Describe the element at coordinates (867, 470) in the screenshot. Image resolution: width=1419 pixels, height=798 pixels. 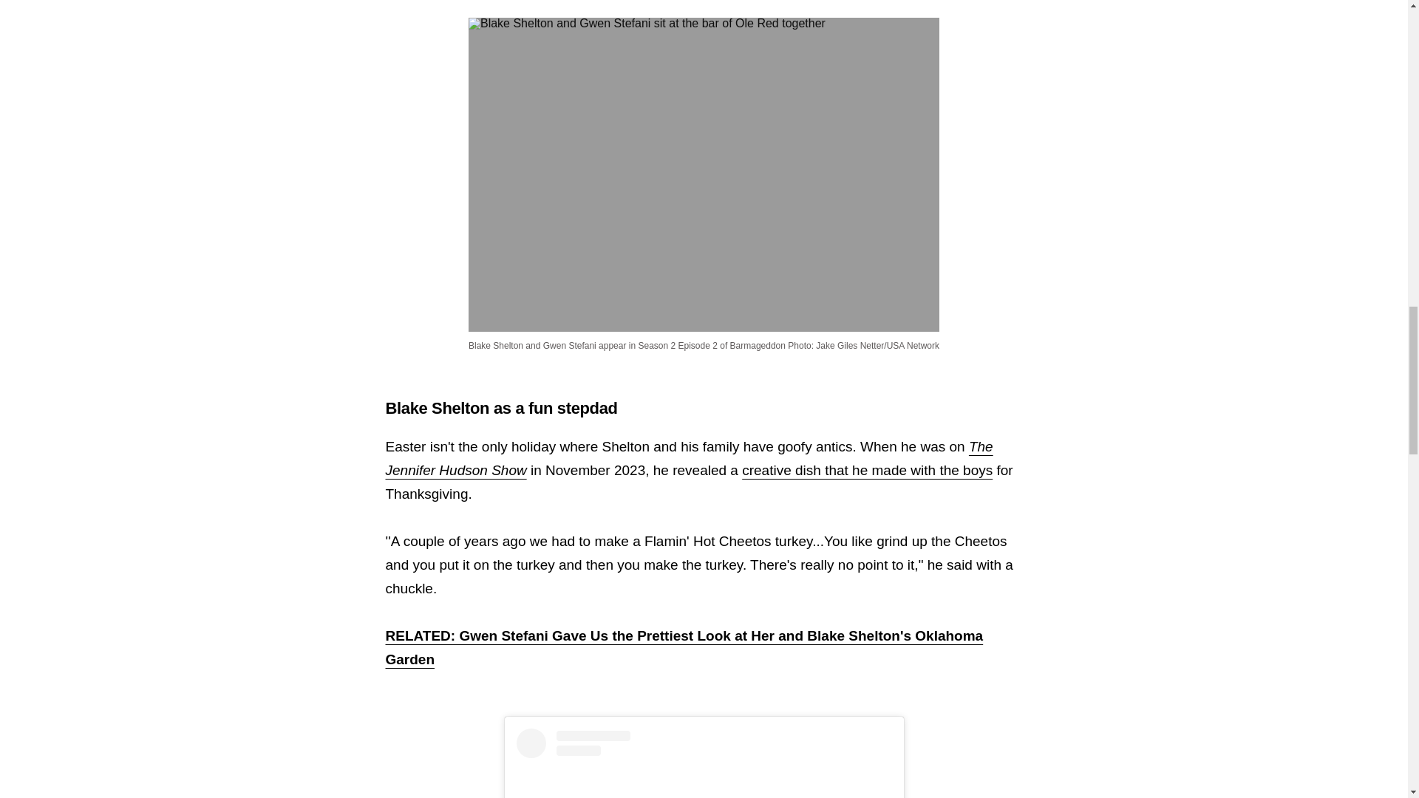
I see `creative dish that he made with the boys` at that location.